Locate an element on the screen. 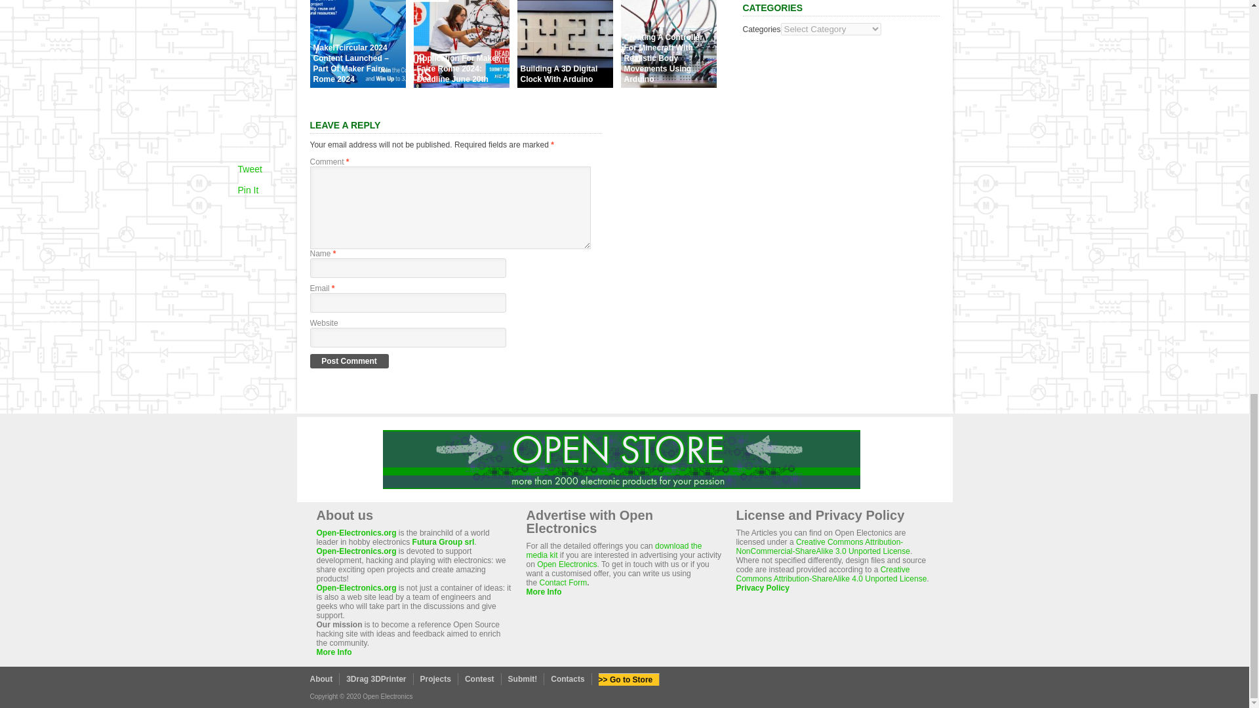 This screenshot has height=708, width=1259. Post Comment is located at coordinates (349, 361).